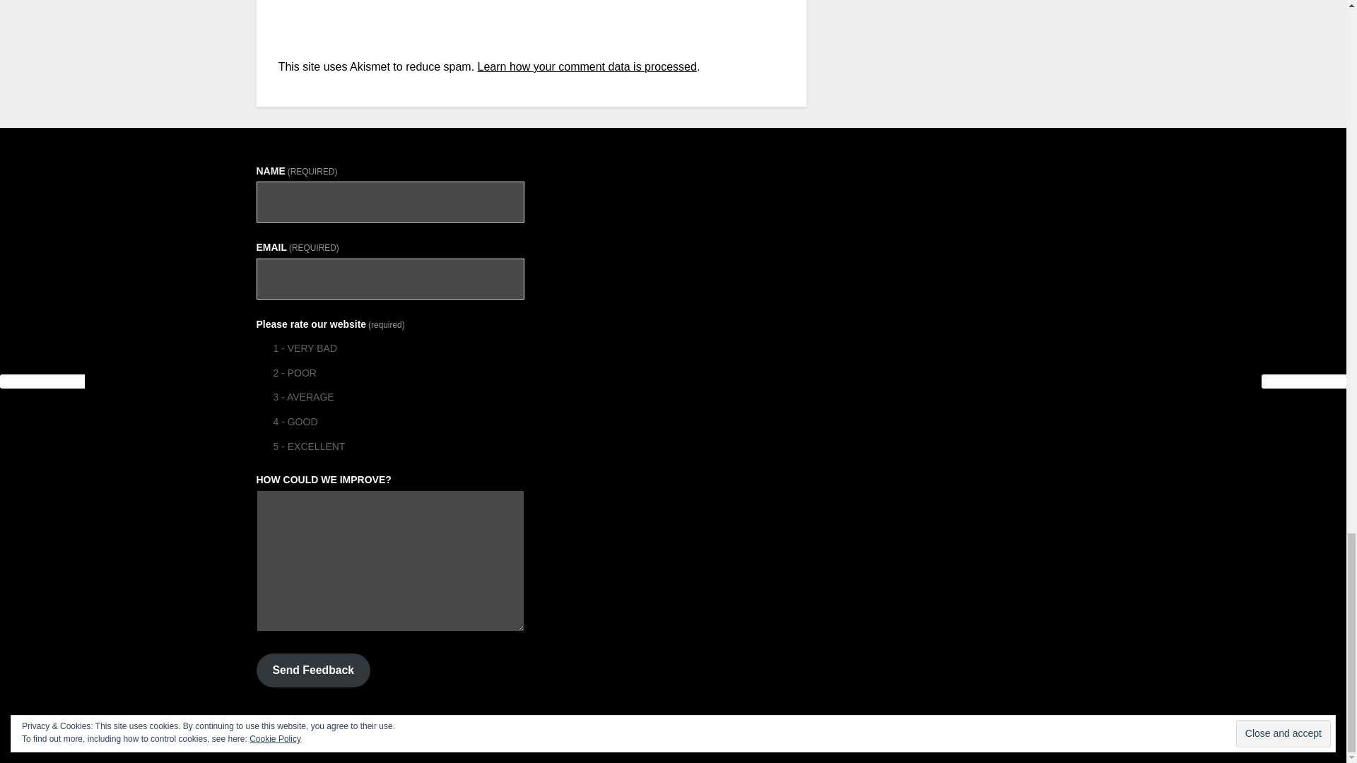 Image resolution: width=1357 pixels, height=763 pixels. Describe the element at coordinates (262, 421) in the screenshot. I see `4 - Good` at that location.